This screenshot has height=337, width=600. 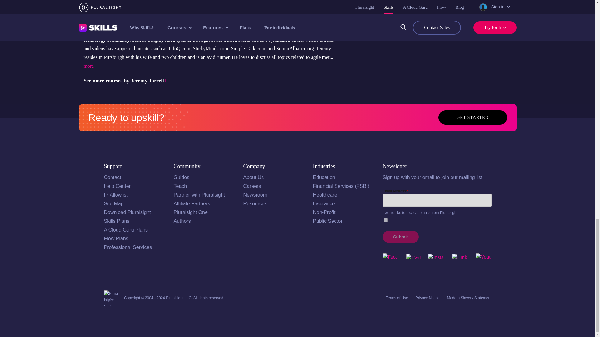 I want to click on Get started, so click(x=472, y=117).